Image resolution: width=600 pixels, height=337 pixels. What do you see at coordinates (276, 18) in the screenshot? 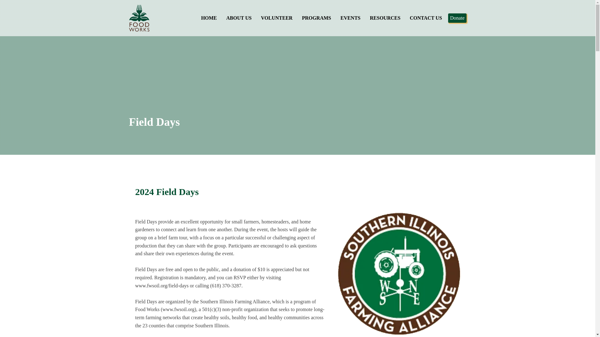
I see `VOLUNTEER` at bounding box center [276, 18].